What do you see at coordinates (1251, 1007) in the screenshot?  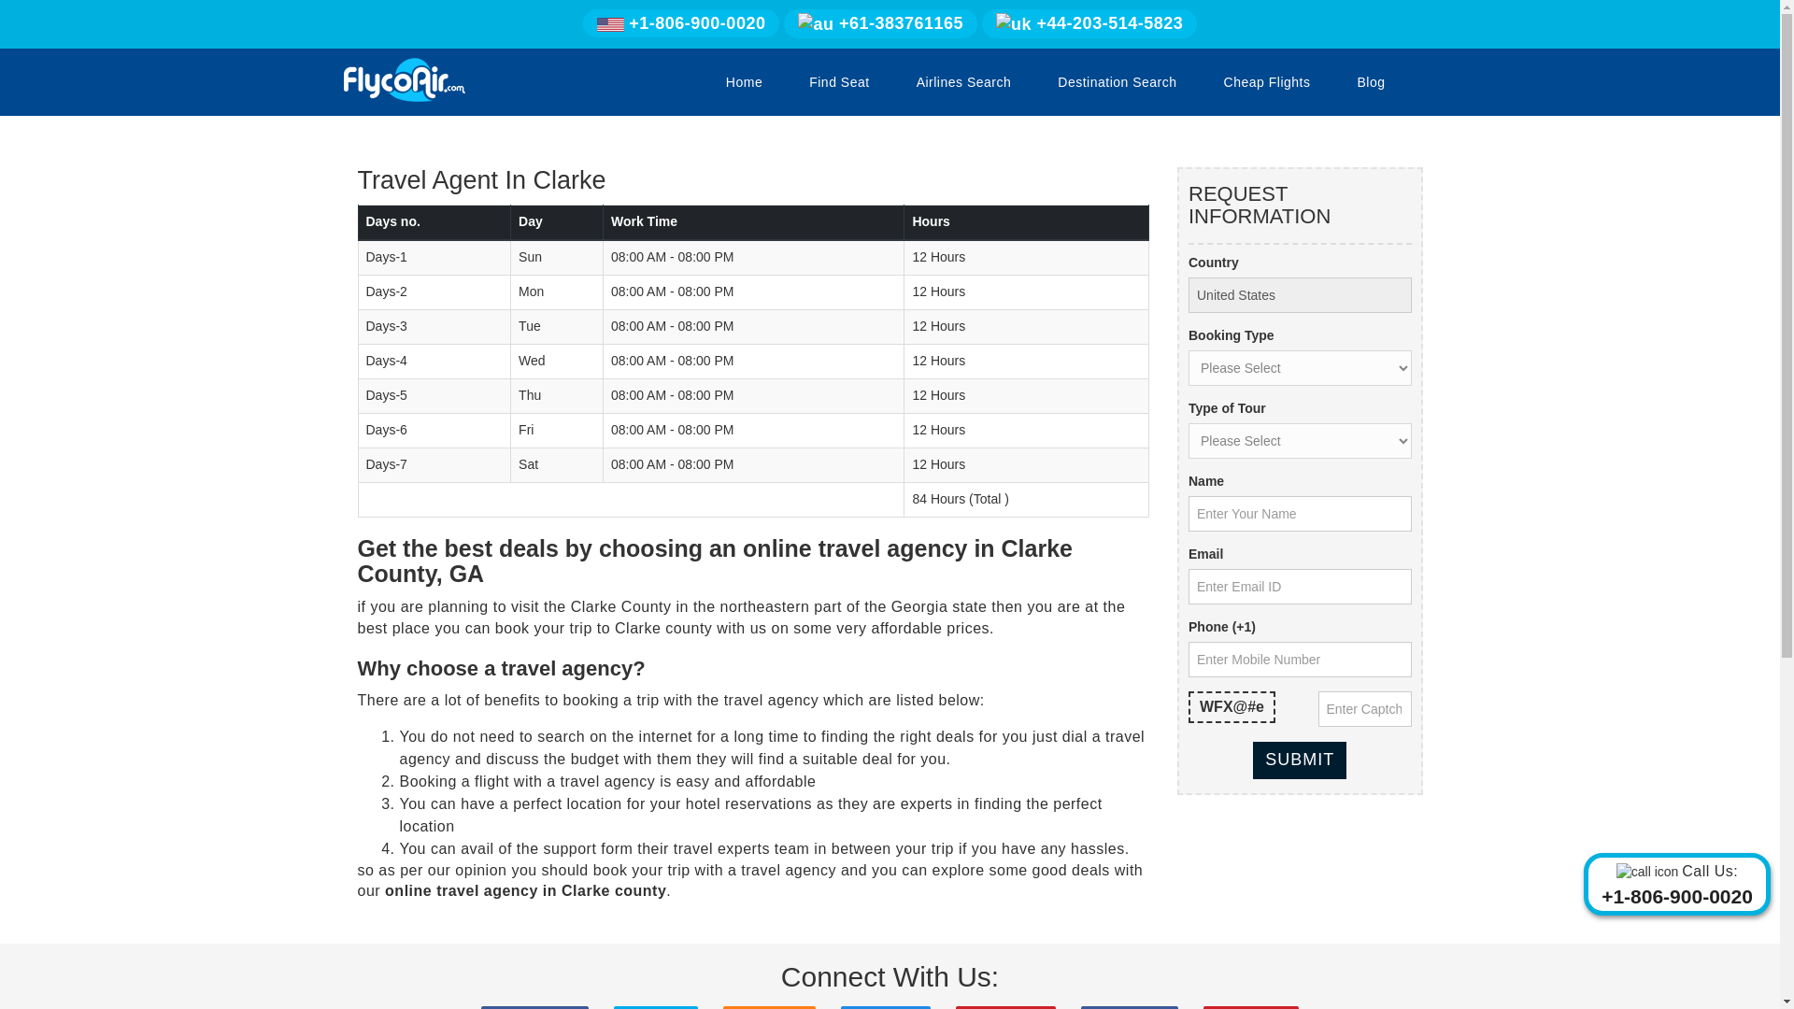 I see `Youtube` at bounding box center [1251, 1007].